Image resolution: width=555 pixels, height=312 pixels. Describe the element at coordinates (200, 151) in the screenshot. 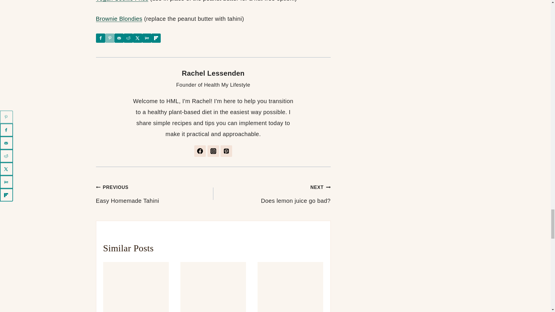

I see `Follow Rachel Lessenden on Facebook` at that location.